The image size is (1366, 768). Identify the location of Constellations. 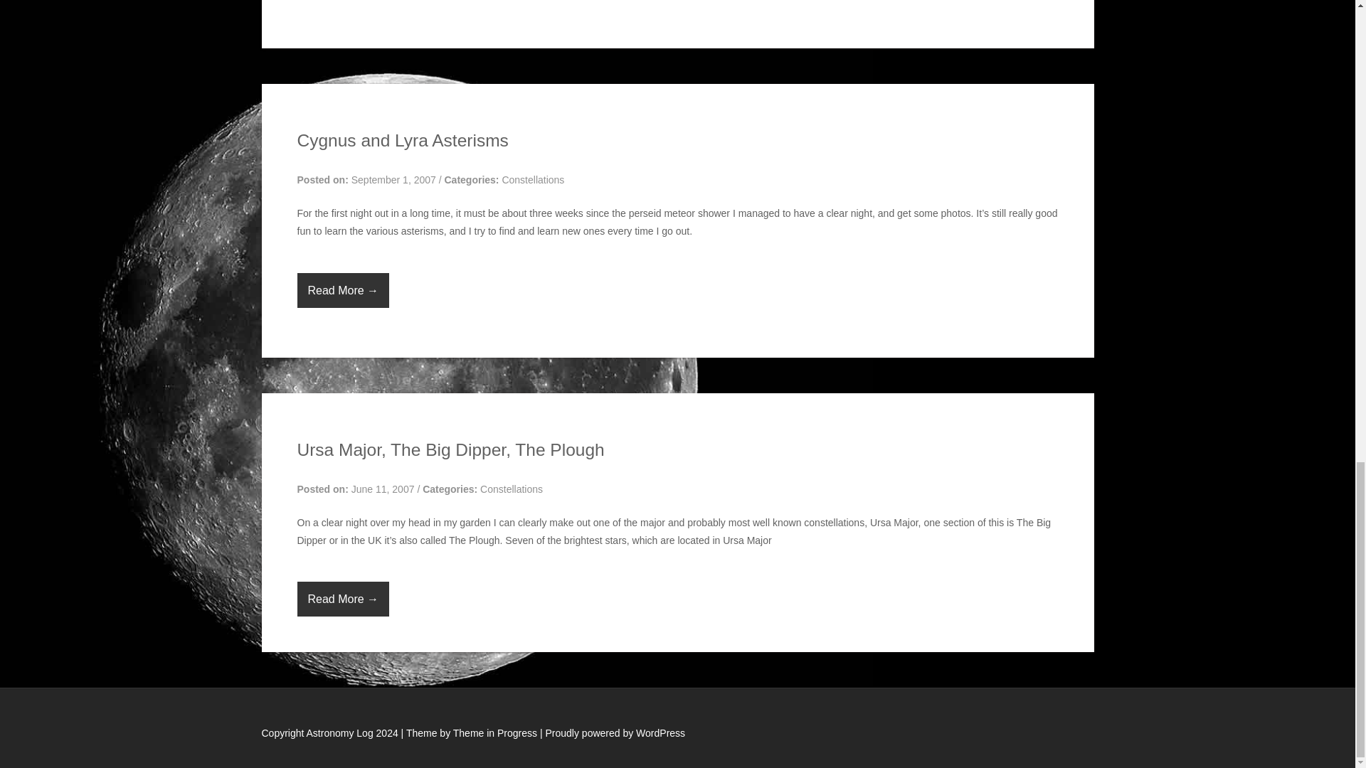
(532, 180).